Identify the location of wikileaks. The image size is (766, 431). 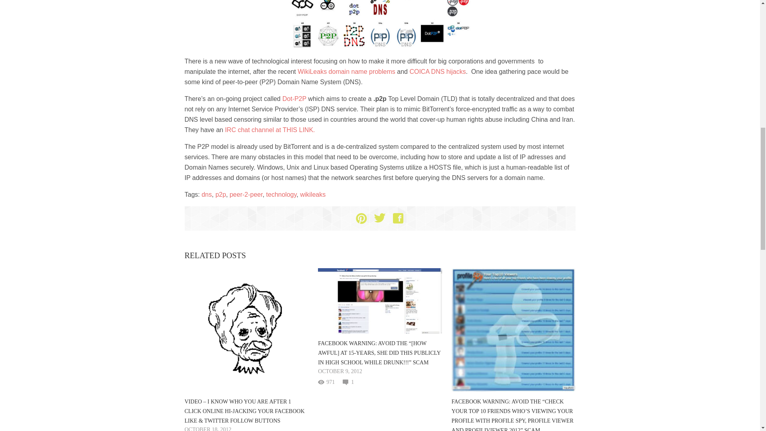
(313, 194).